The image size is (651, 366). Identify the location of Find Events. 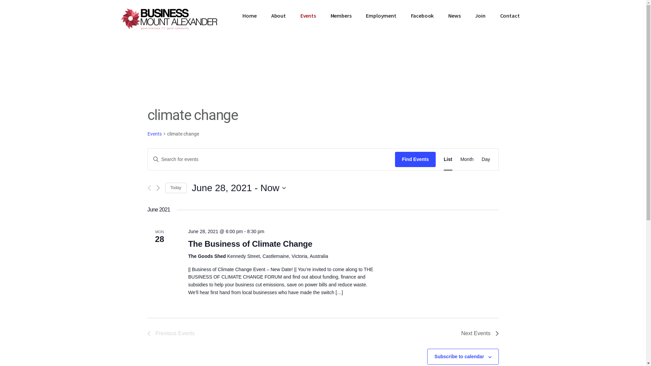
(415, 159).